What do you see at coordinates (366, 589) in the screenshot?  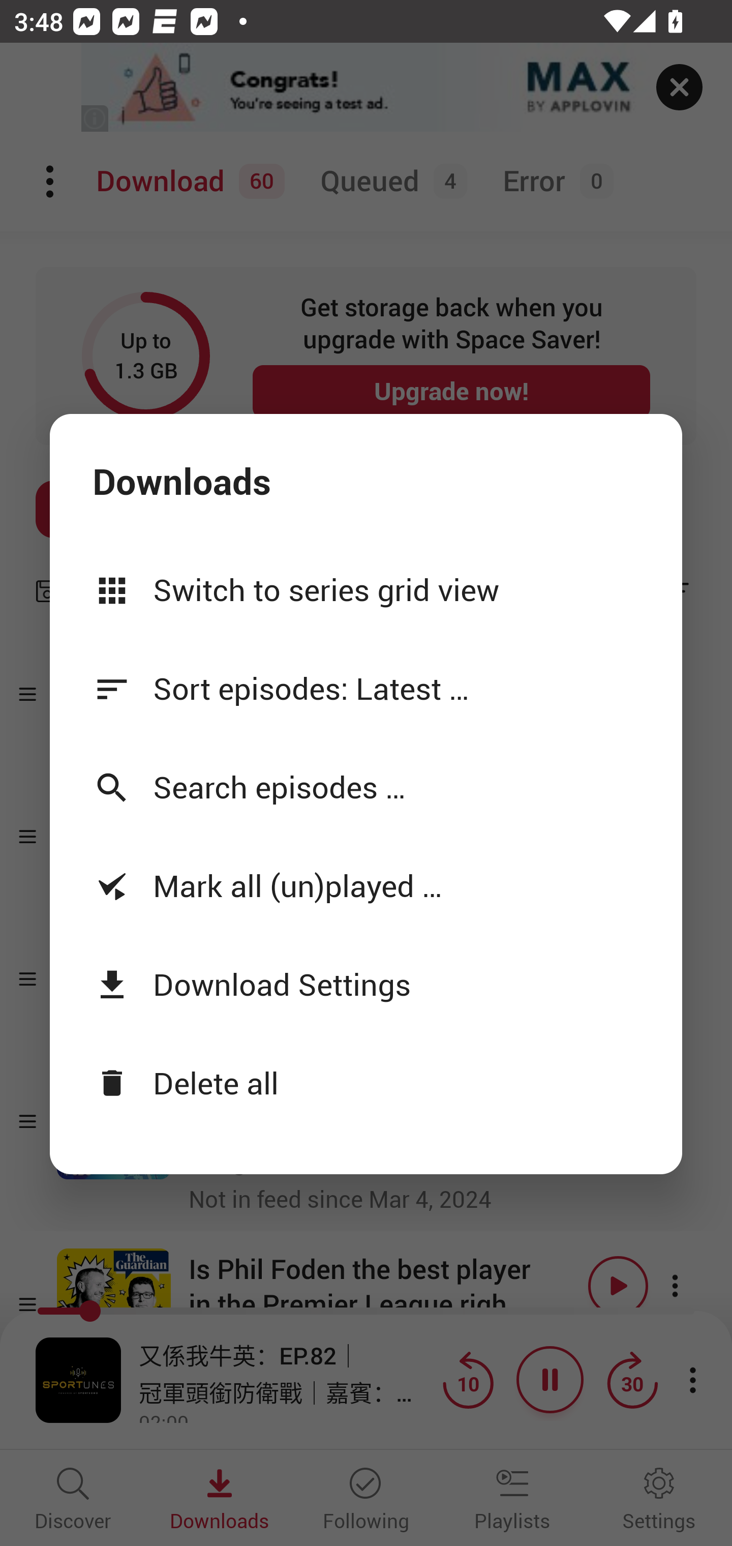 I see `Switch to series grid view` at bounding box center [366, 589].